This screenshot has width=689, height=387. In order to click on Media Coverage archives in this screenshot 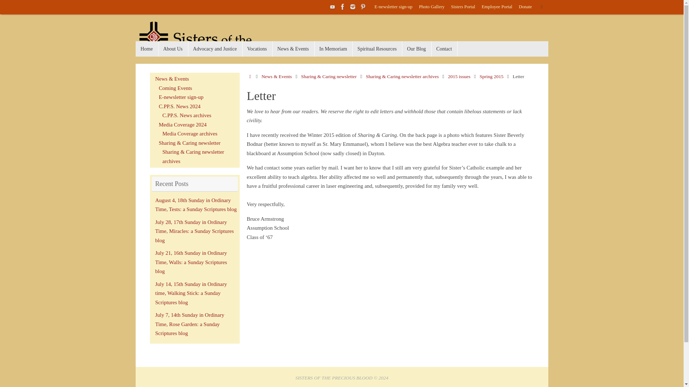, I will do `click(189, 134)`.